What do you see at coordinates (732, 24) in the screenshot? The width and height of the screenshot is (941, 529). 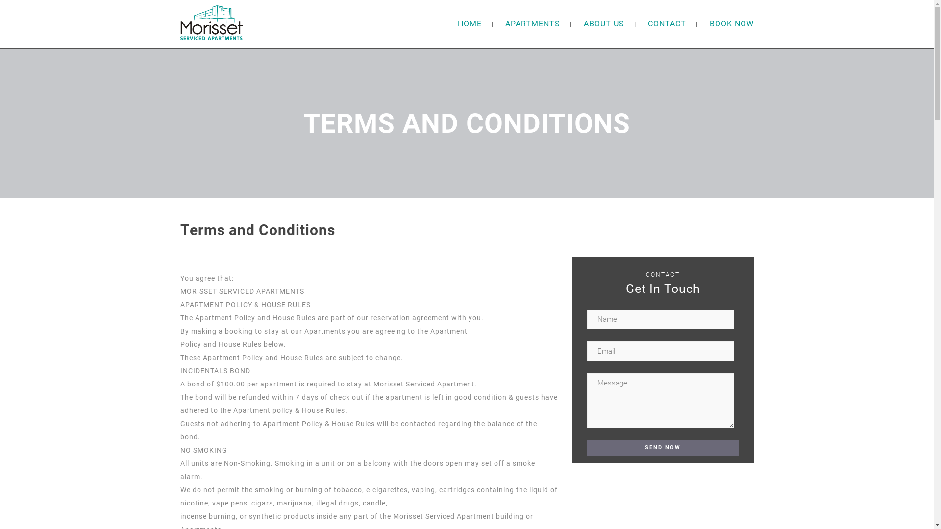 I see `BOOK NOW` at bounding box center [732, 24].